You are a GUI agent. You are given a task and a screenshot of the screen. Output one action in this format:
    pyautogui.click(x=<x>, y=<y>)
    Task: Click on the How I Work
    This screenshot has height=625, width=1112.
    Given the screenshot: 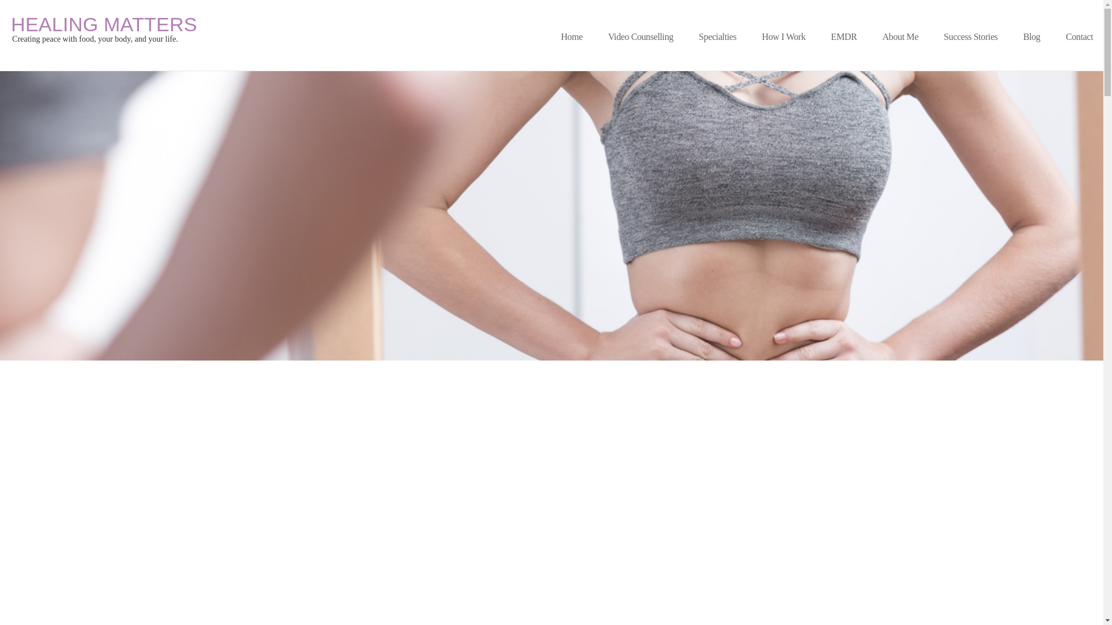 What is the action you would take?
    pyautogui.click(x=784, y=37)
    